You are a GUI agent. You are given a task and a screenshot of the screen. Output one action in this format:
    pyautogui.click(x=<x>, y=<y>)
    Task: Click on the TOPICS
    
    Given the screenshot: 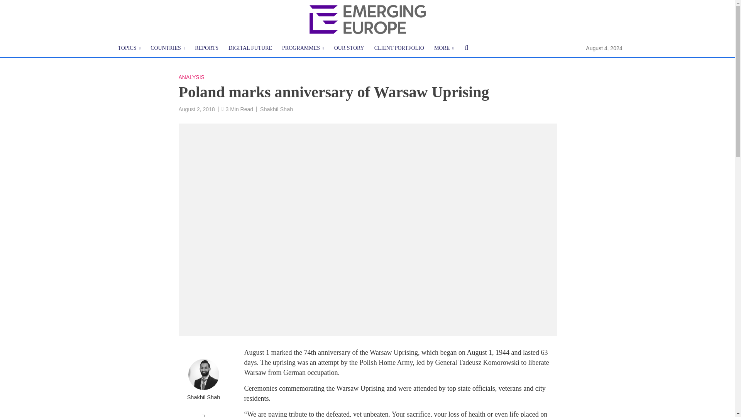 What is the action you would take?
    pyautogui.click(x=129, y=48)
    